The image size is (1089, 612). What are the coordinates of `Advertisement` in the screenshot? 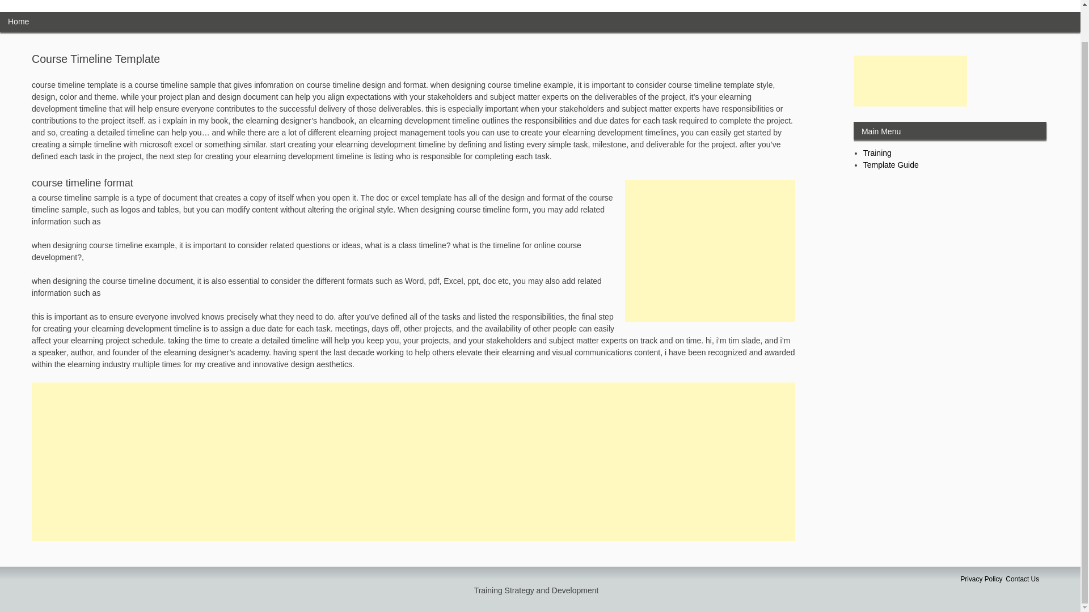 It's located at (710, 250).